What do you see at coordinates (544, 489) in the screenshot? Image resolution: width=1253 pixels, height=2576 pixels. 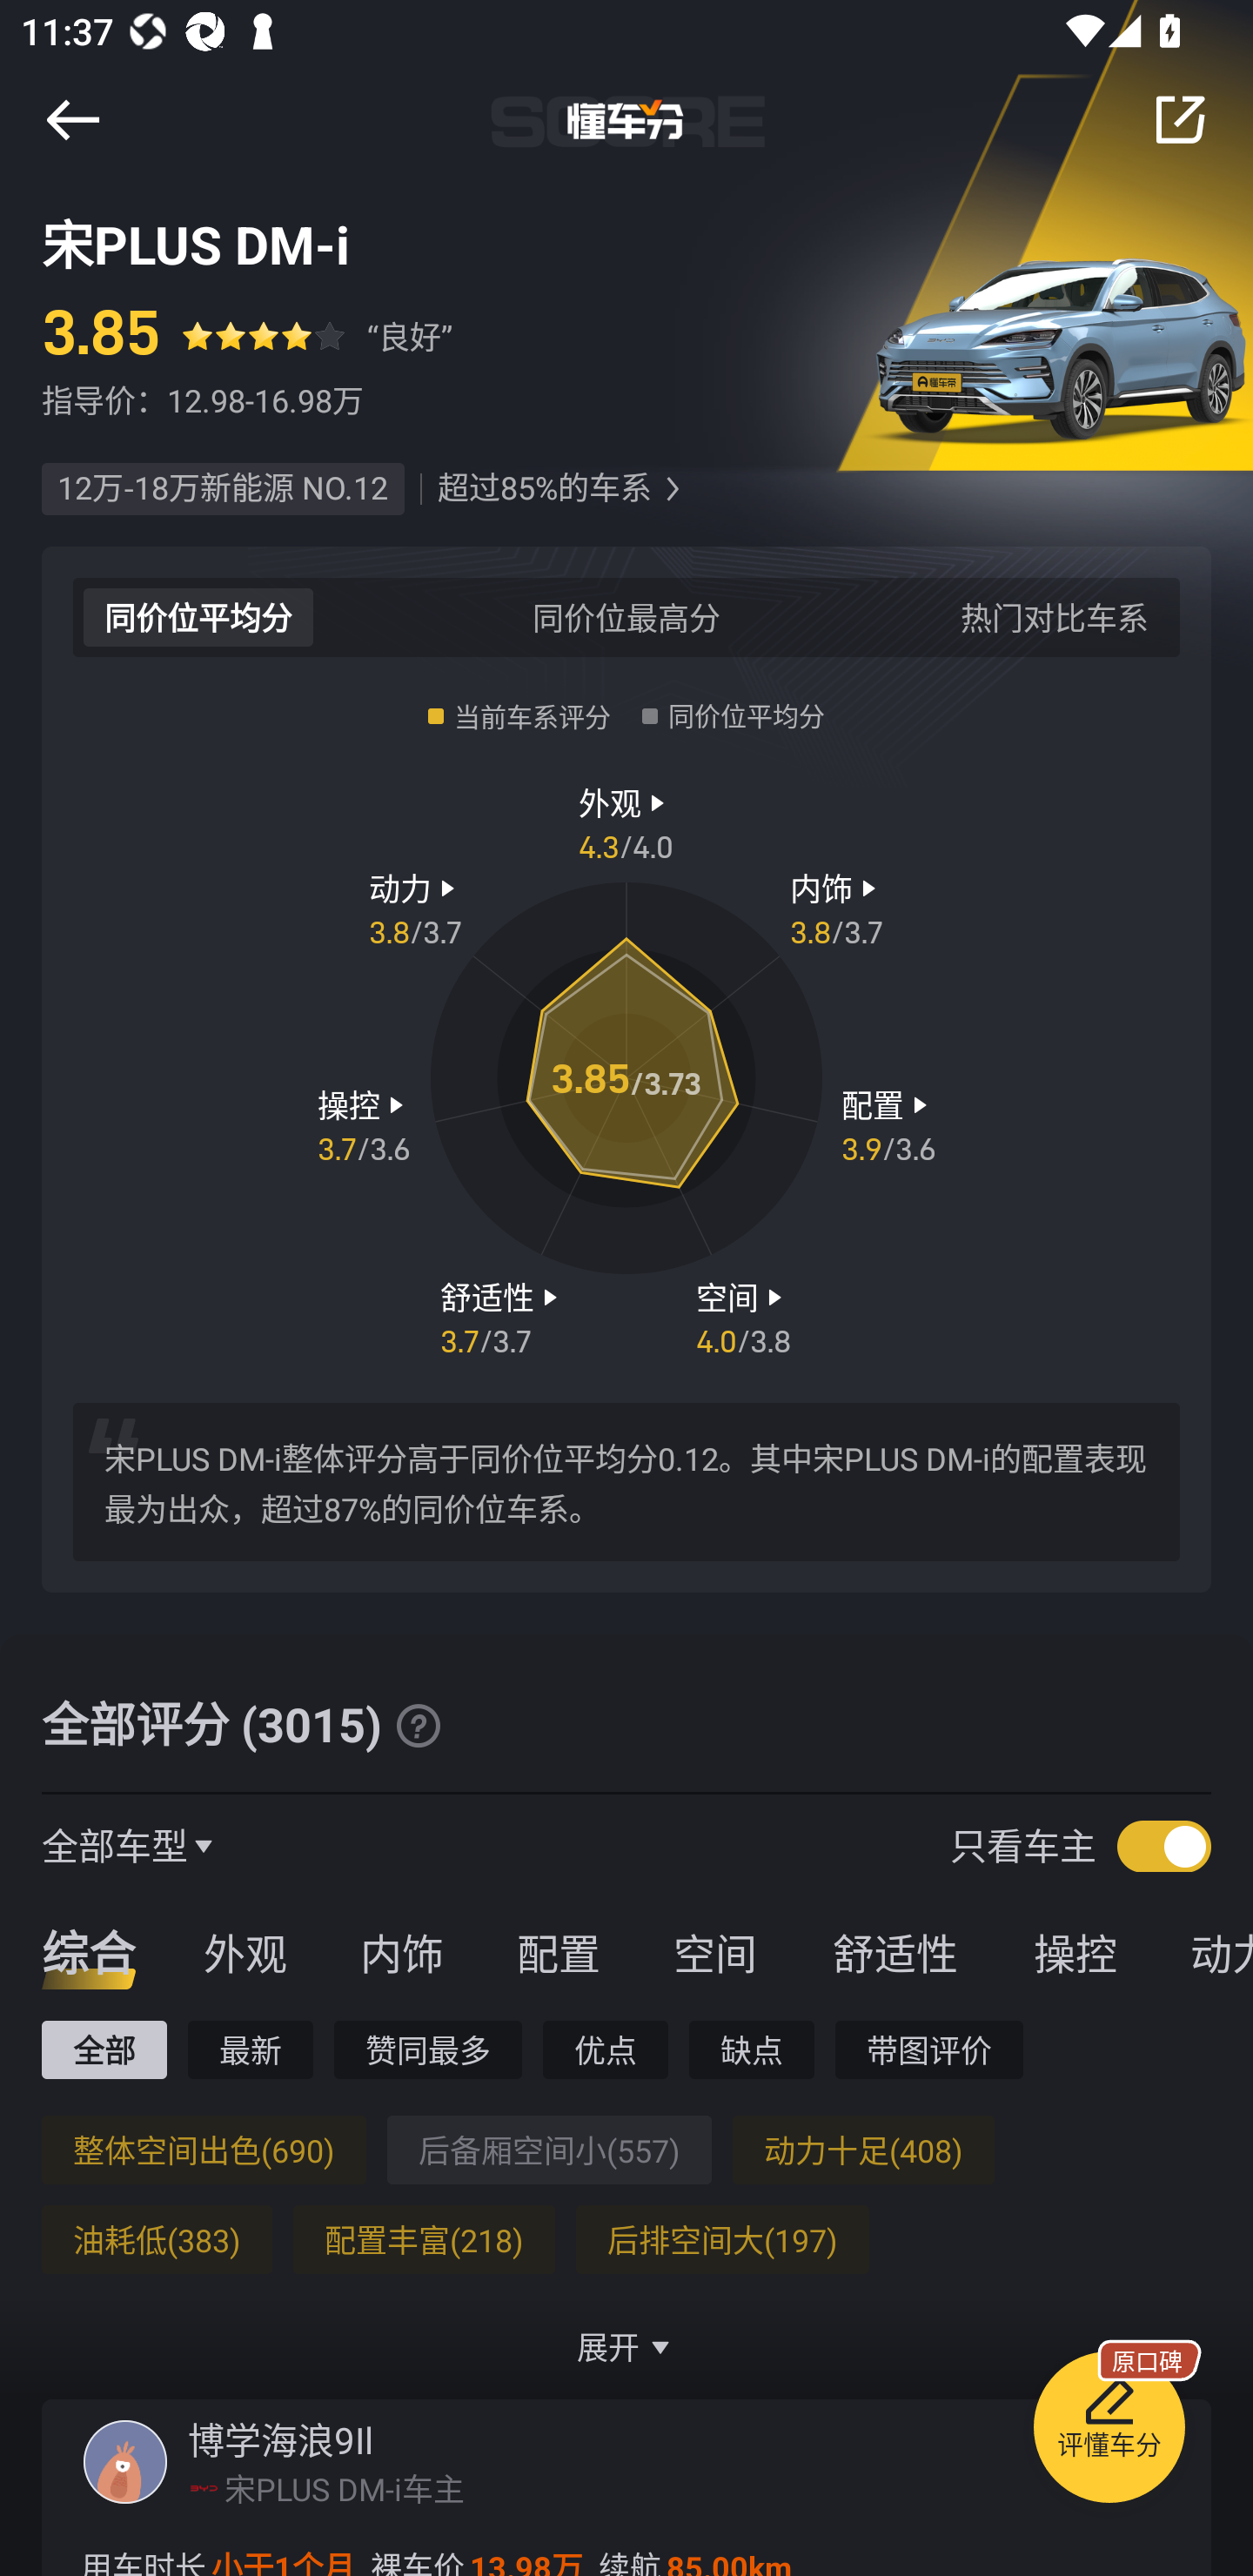 I see `超过85%的车系` at bounding box center [544, 489].